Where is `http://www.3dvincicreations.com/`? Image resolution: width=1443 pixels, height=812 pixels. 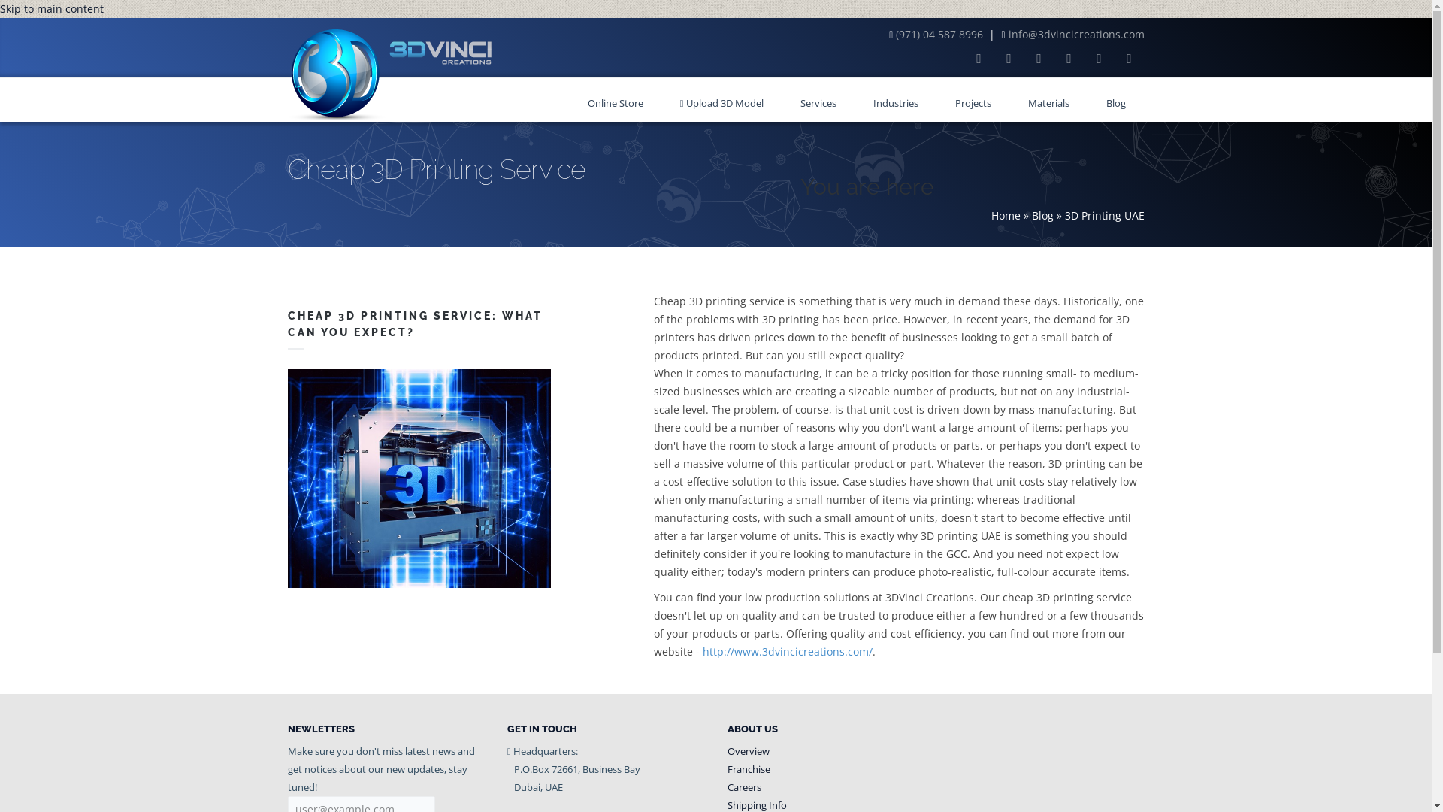 http://www.3dvincicreations.com/ is located at coordinates (788, 651).